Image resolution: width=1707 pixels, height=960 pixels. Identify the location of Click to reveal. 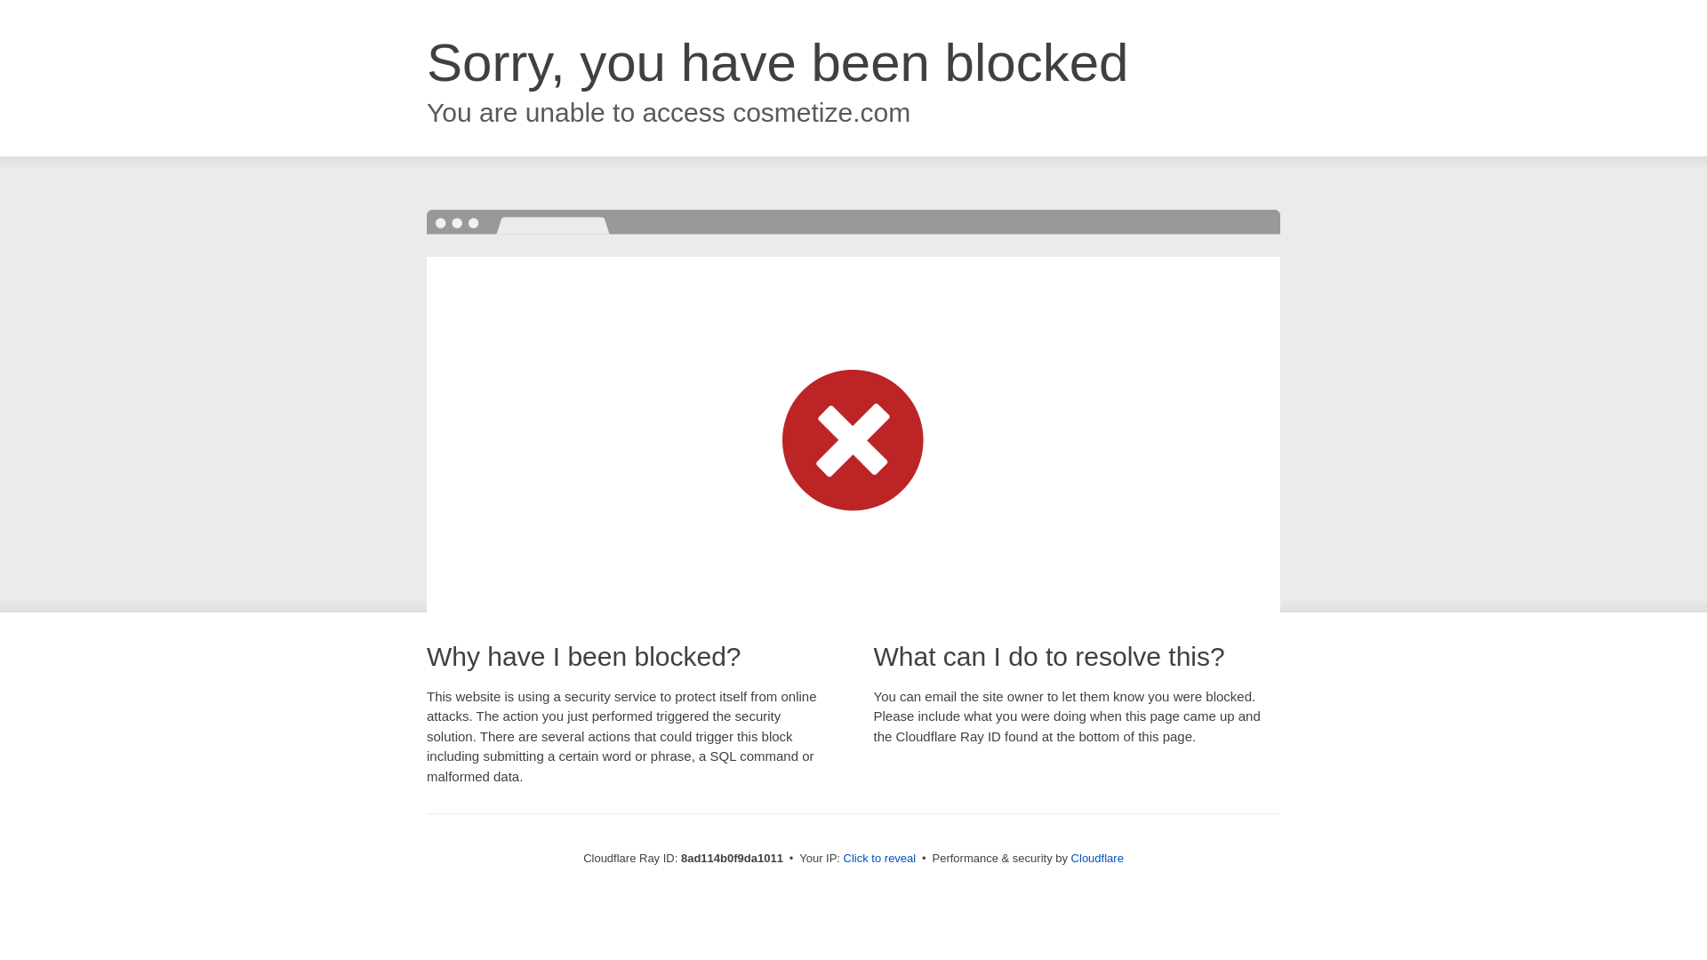
(880, 859).